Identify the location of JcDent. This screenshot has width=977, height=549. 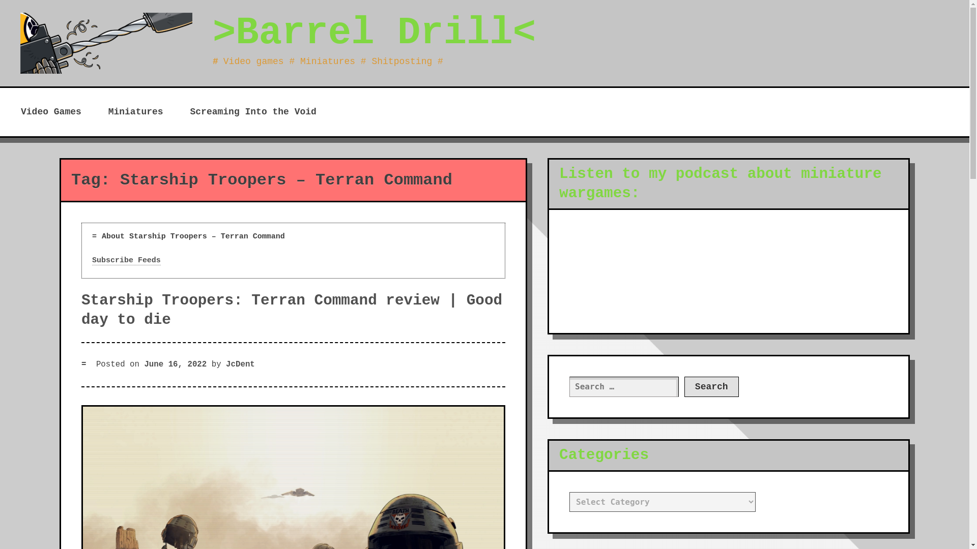
(240, 364).